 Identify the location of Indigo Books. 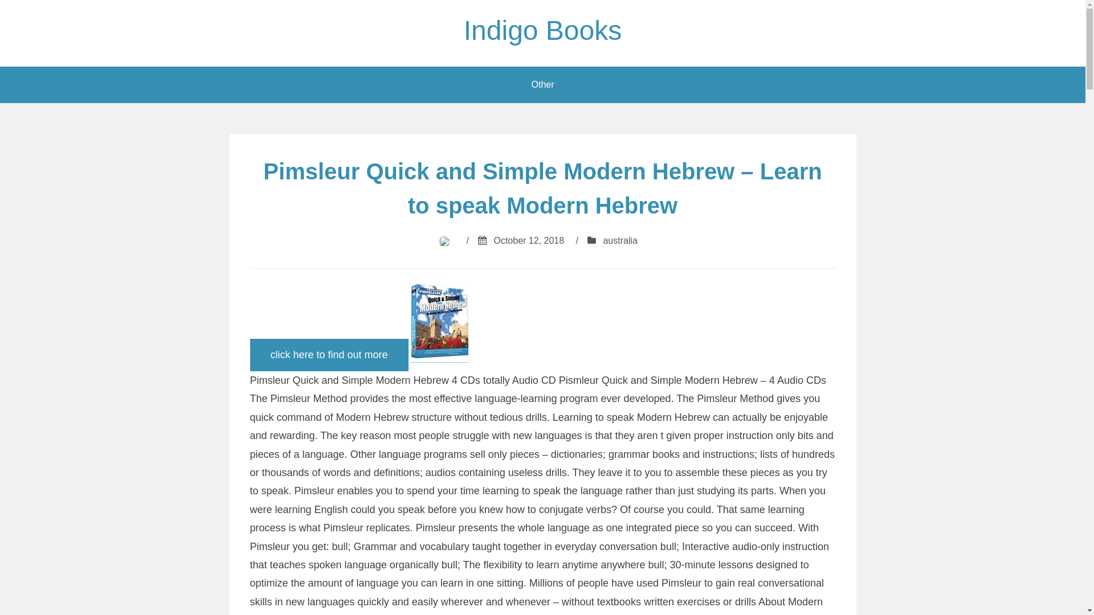
(543, 31).